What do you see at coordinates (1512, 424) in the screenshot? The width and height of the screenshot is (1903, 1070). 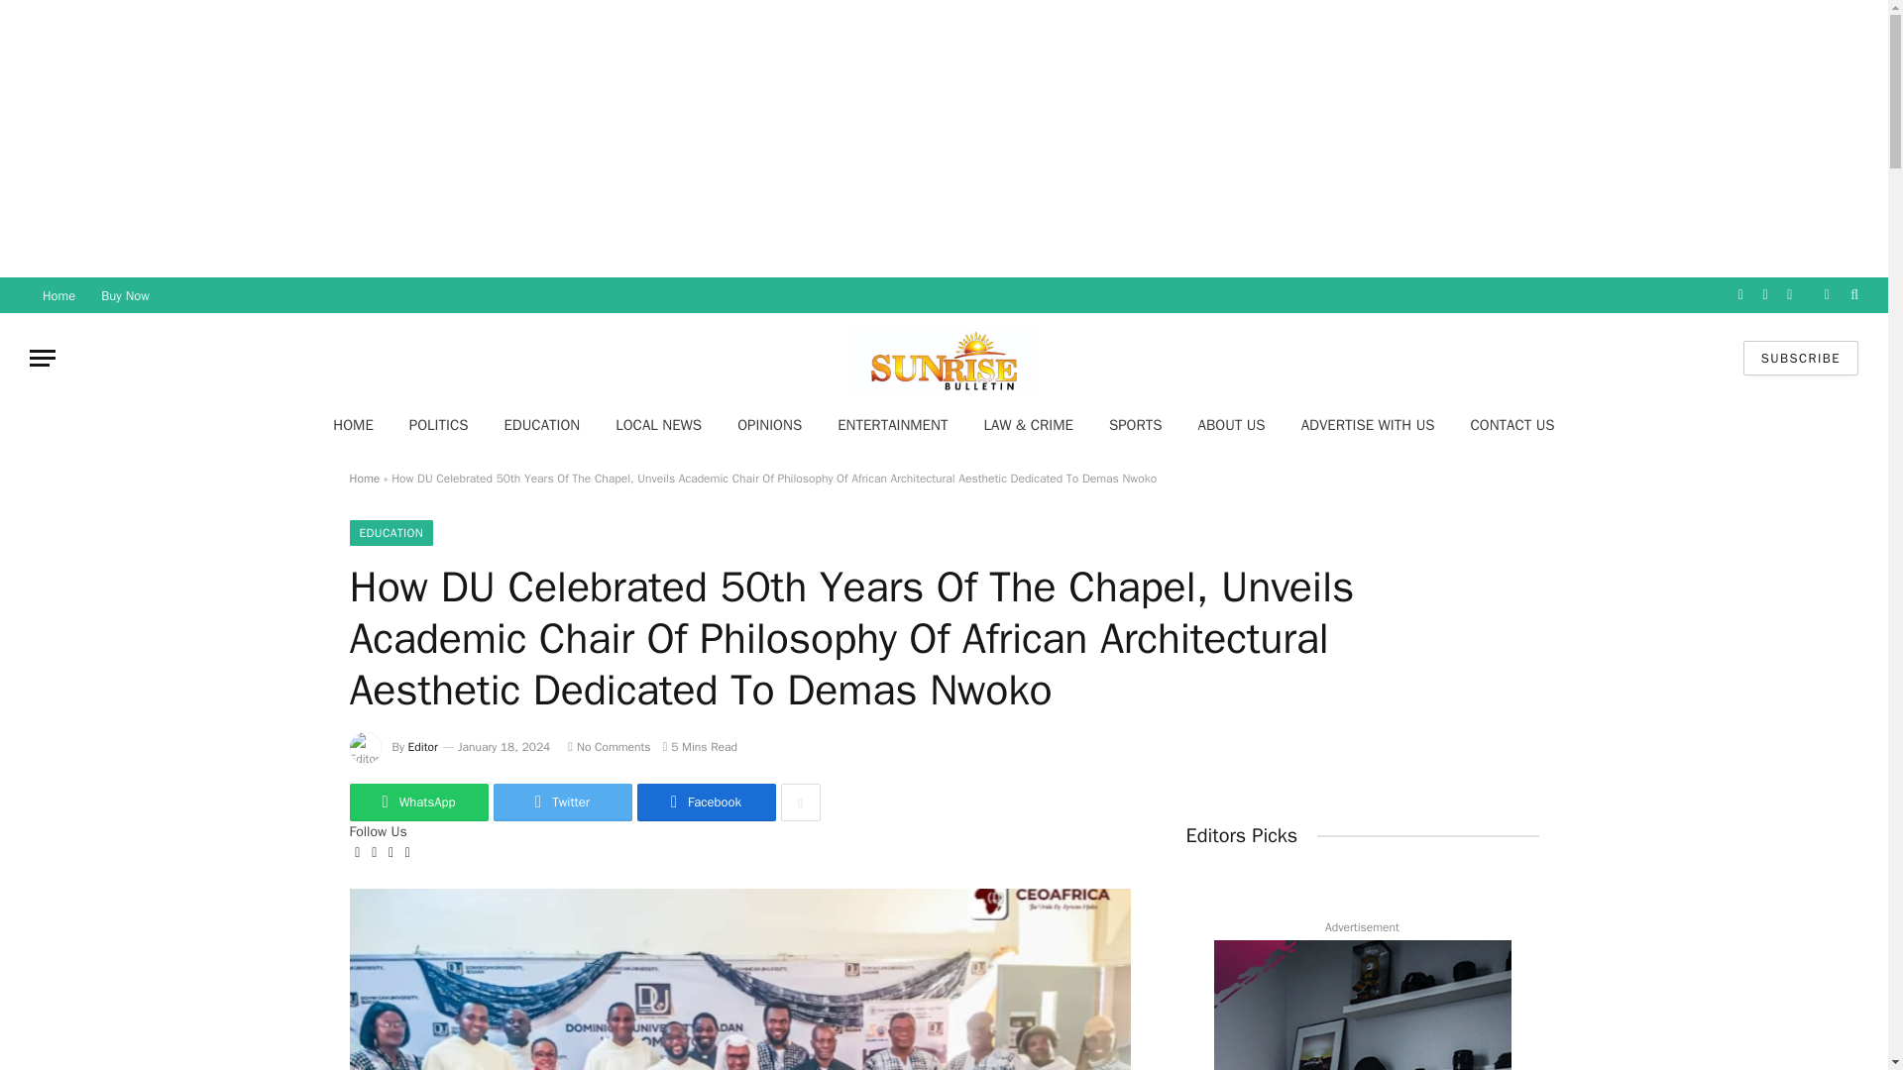 I see `CONTACT US` at bounding box center [1512, 424].